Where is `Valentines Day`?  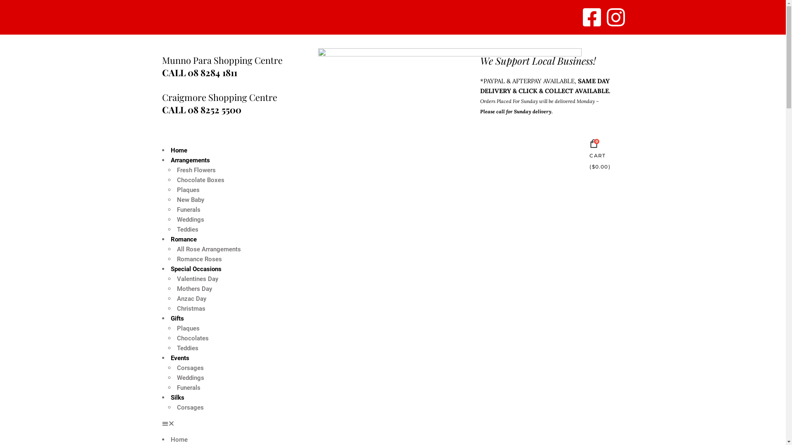
Valentines Day is located at coordinates (197, 279).